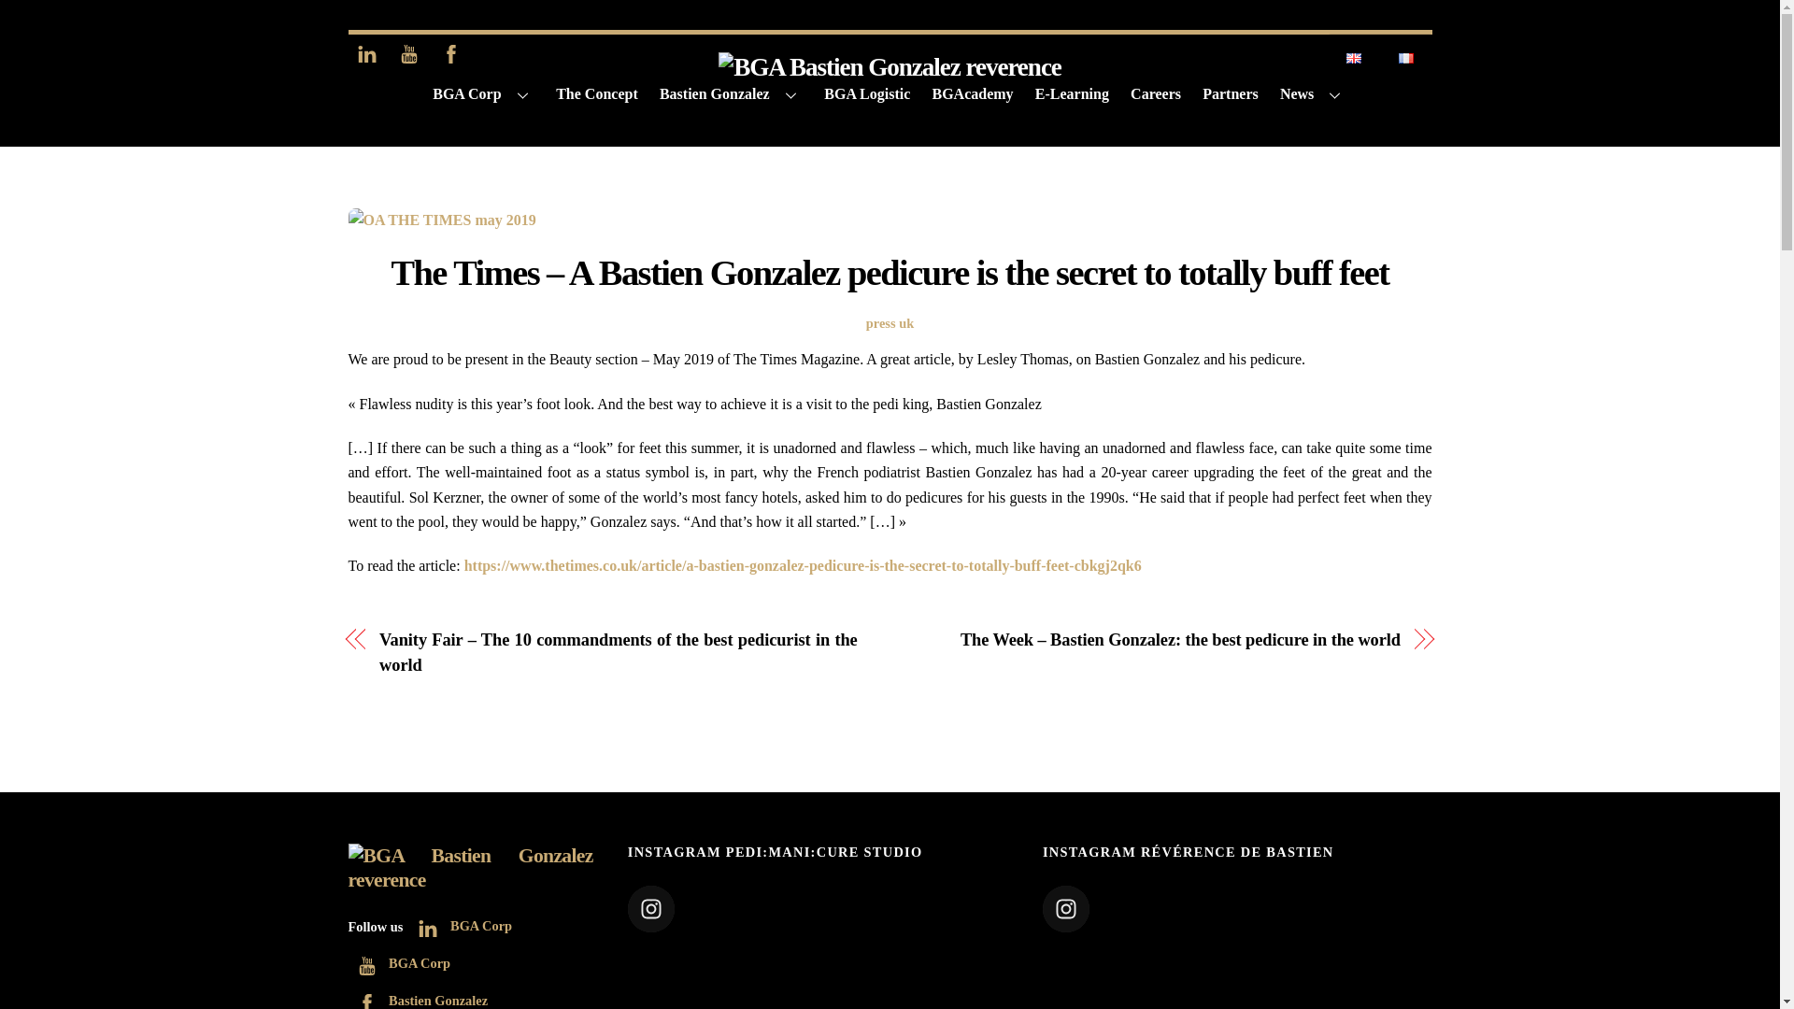  What do you see at coordinates (973, 93) in the screenshot?
I see `BGAcademy` at bounding box center [973, 93].